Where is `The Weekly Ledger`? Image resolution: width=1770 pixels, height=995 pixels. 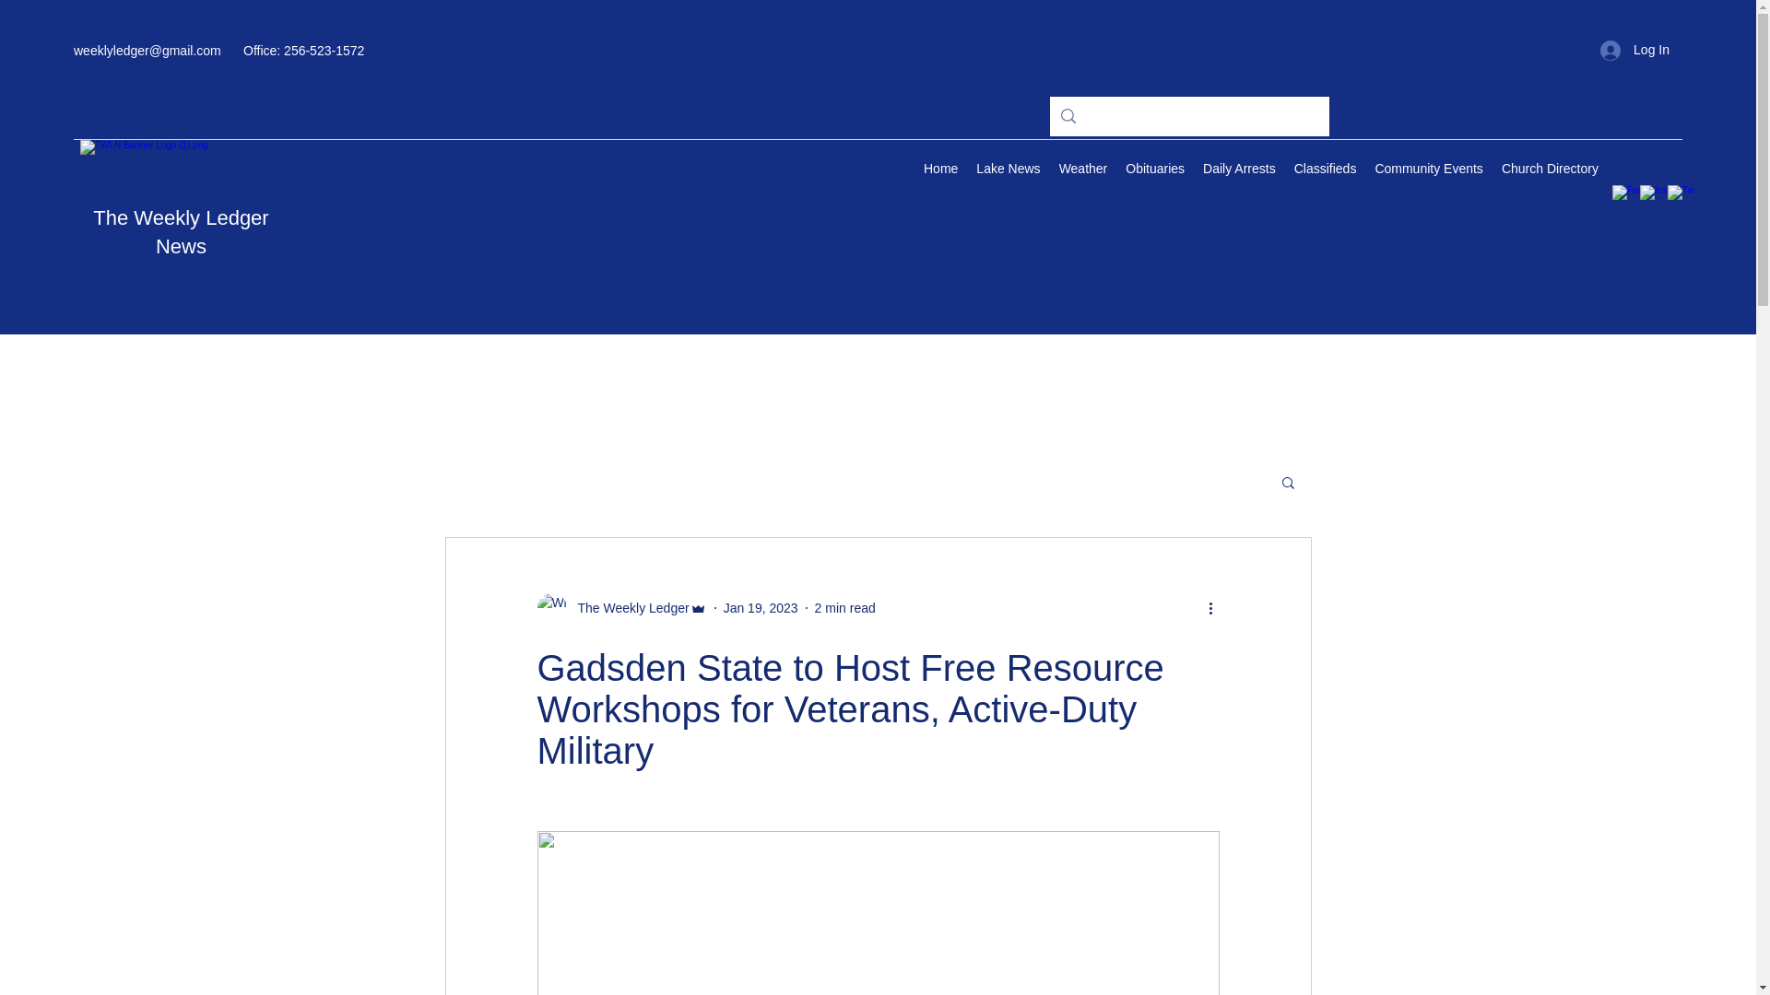 The Weekly Ledger is located at coordinates (627, 608).